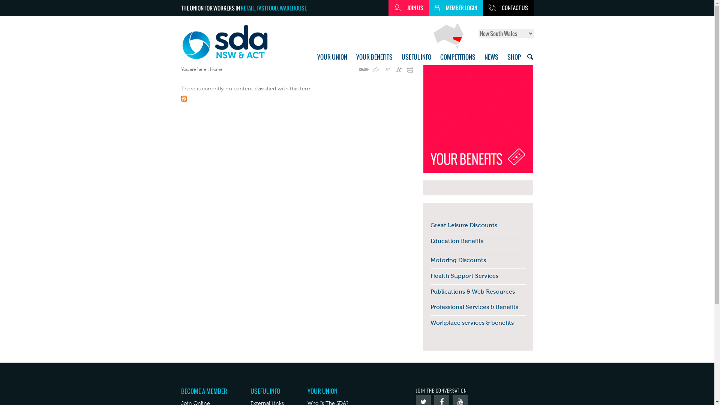 This screenshot has width=720, height=405. Describe the element at coordinates (416, 57) in the screenshot. I see `USEFUL INFO` at that location.